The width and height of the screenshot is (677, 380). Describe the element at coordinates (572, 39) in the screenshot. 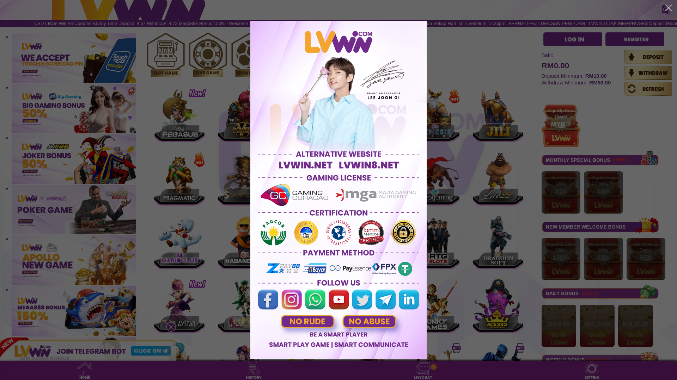

I see `LOG MASUK` at that location.